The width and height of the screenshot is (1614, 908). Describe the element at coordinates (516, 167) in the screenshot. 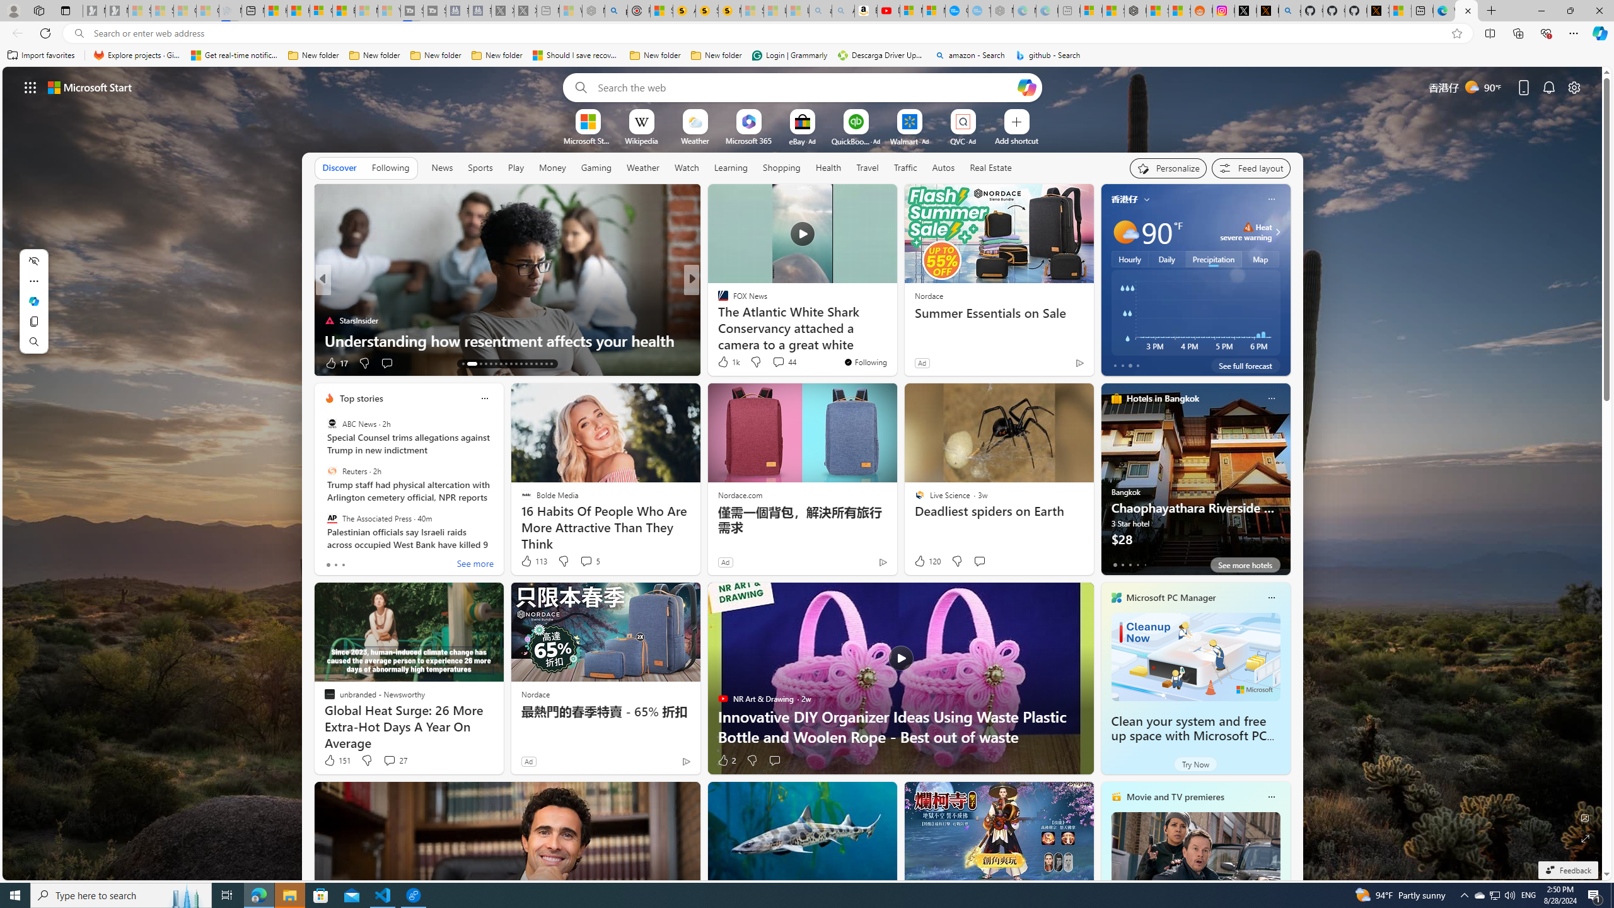

I see `Play` at that location.